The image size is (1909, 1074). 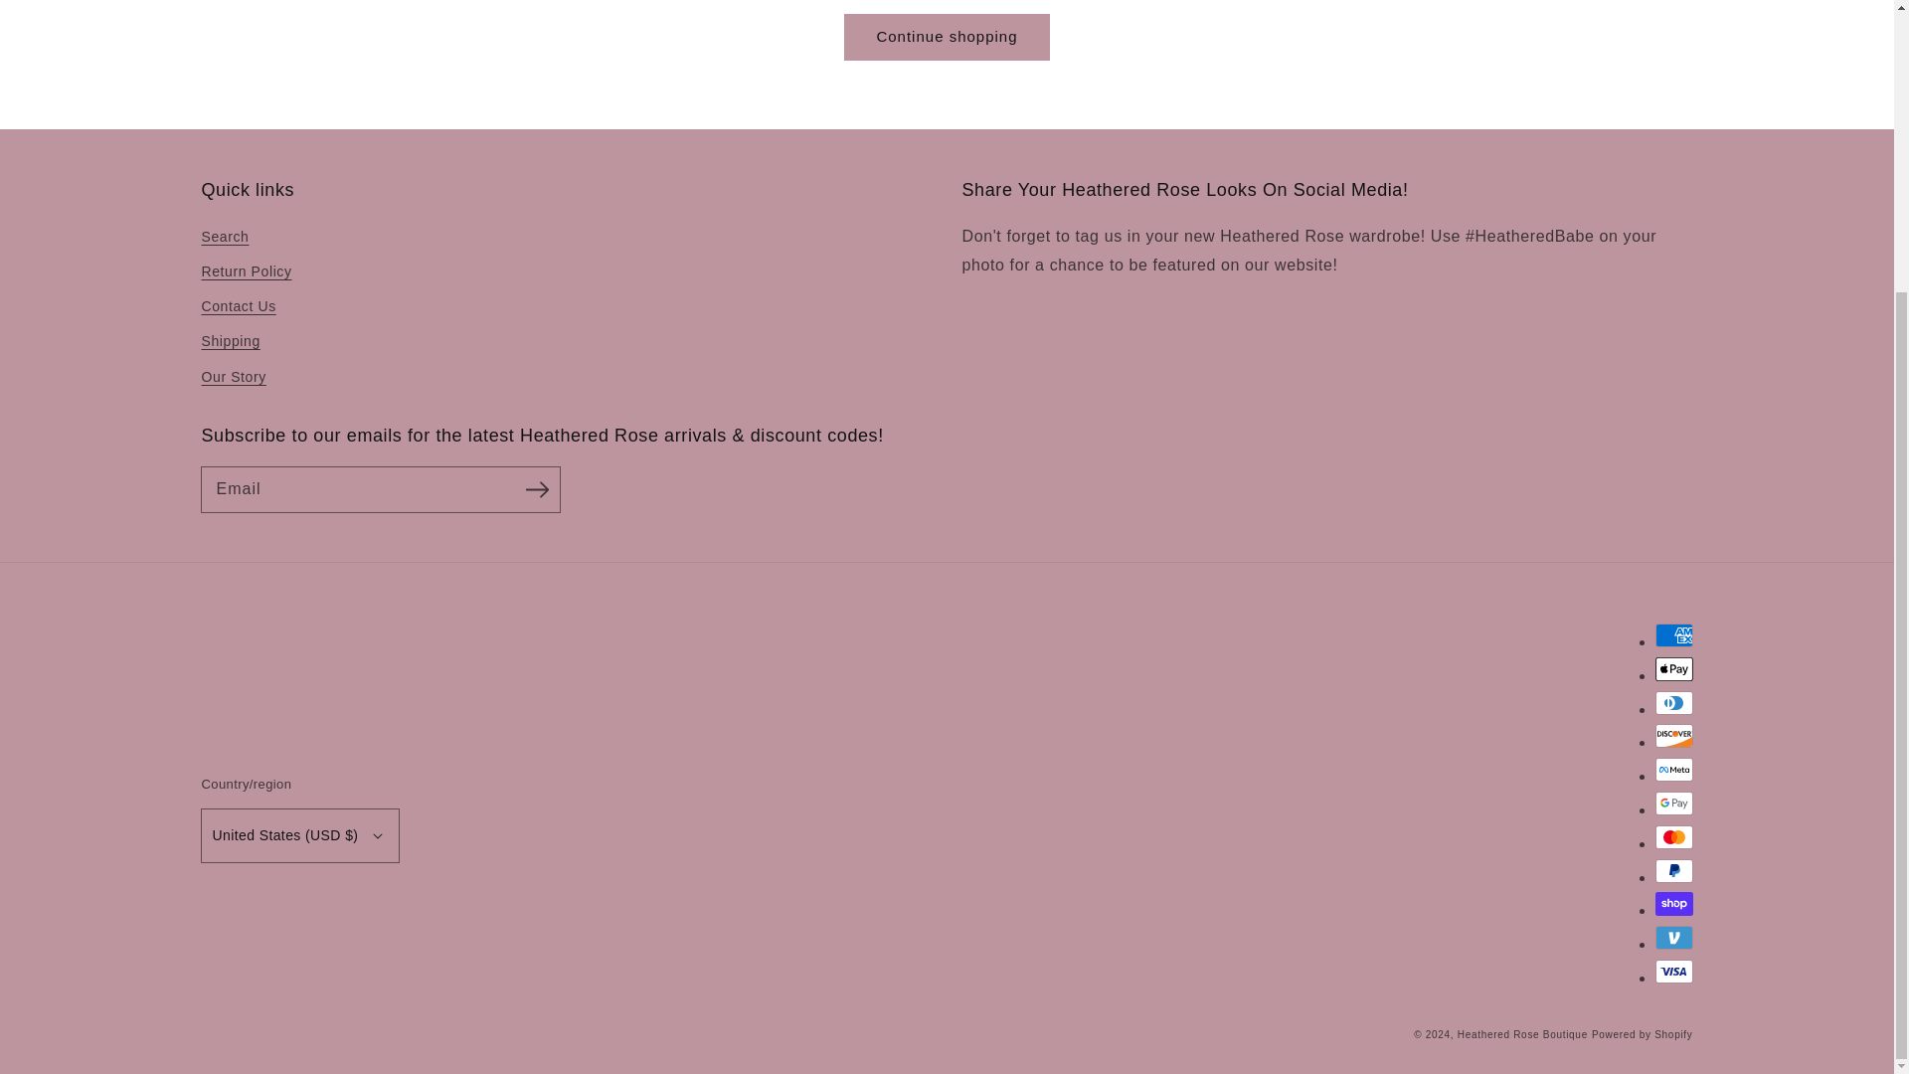 What do you see at coordinates (246, 270) in the screenshot?
I see `Return Policy` at bounding box center [246, 270].